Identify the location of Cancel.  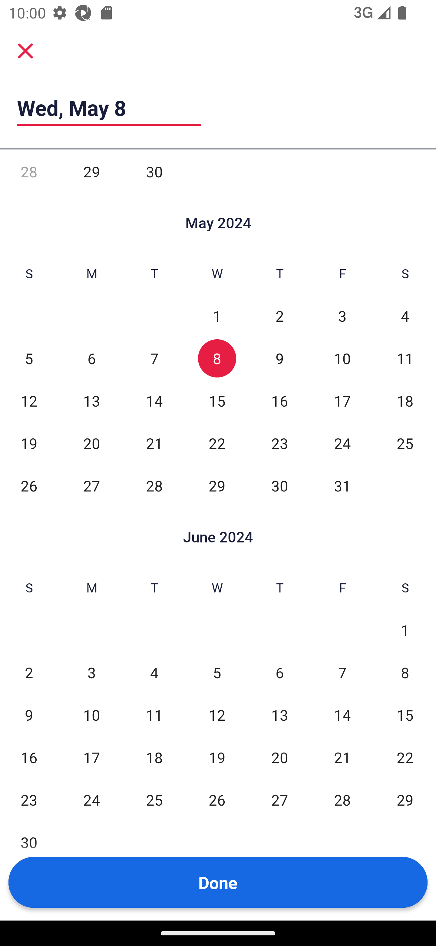
(25, 50).